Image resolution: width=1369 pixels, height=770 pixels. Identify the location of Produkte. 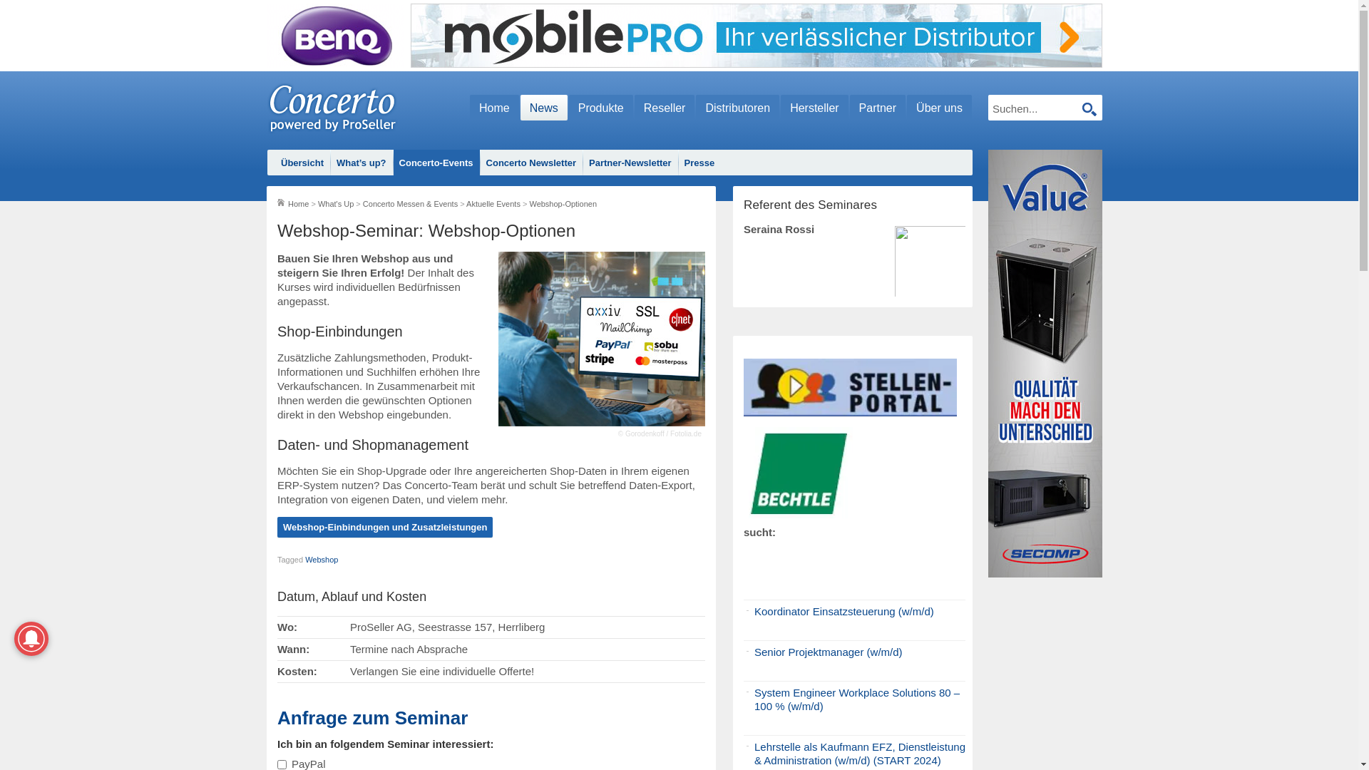
(601, 108).